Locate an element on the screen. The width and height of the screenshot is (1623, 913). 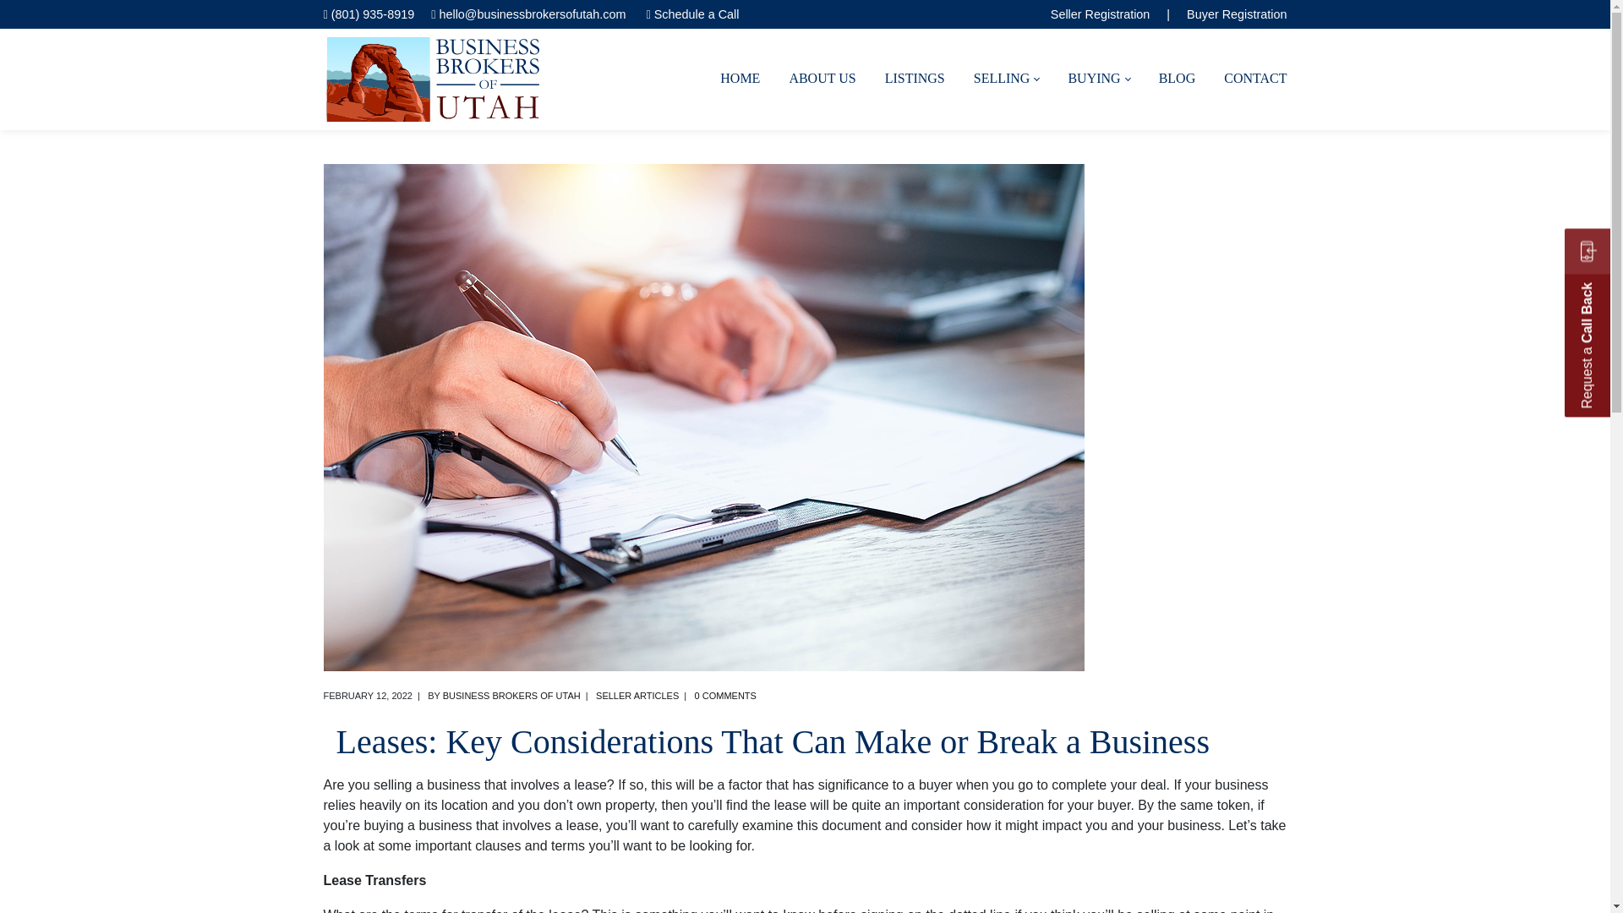
Seller Registration is located at coordinates (1101, 14).